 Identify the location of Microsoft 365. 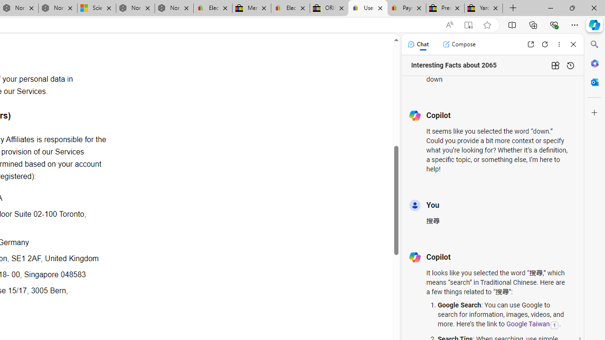
(595, 63).